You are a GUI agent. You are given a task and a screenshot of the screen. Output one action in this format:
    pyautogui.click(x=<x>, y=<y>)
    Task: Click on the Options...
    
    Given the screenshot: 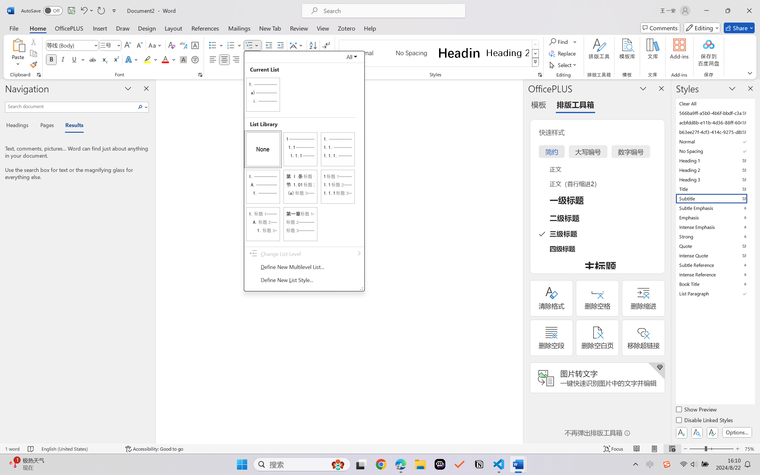 What is the action you would take?
    pyautogui.click(x=737, y=432)
    